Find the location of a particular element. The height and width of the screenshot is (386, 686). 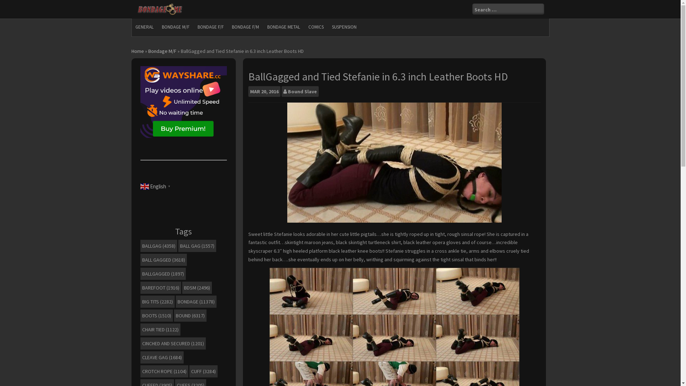

SUSPENSION is located at coordinates (344, 27).